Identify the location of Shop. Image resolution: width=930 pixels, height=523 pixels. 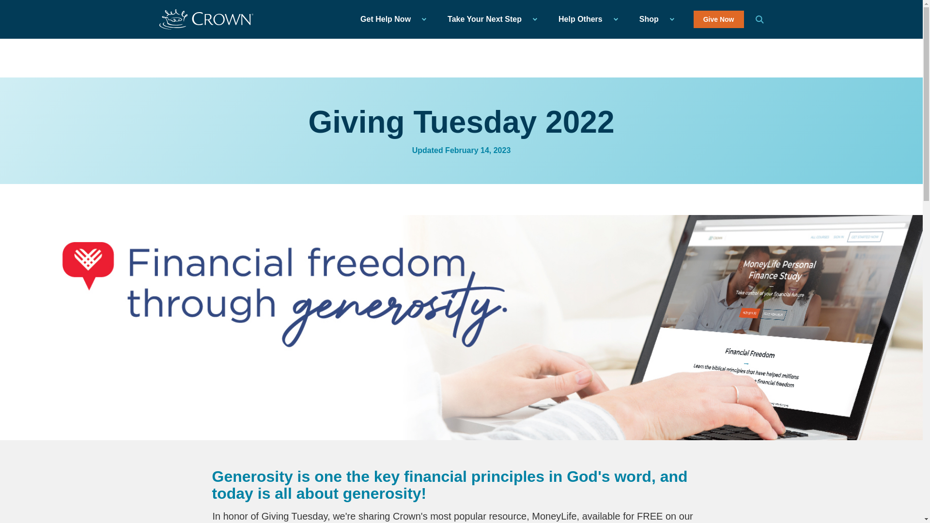
(654, 19).